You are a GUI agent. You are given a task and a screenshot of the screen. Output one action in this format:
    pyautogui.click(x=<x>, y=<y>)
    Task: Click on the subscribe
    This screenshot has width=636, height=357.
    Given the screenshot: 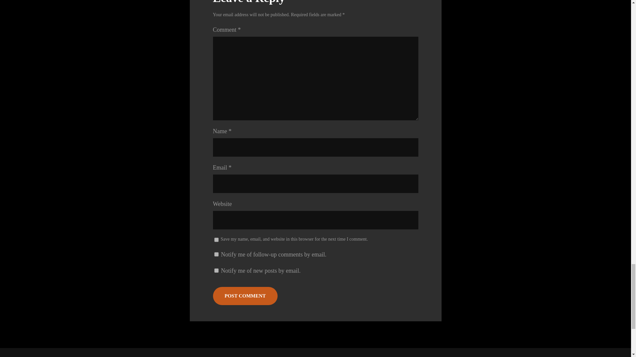 What is the action you would take?
    pyautogui.click(x=216, y=254)
    